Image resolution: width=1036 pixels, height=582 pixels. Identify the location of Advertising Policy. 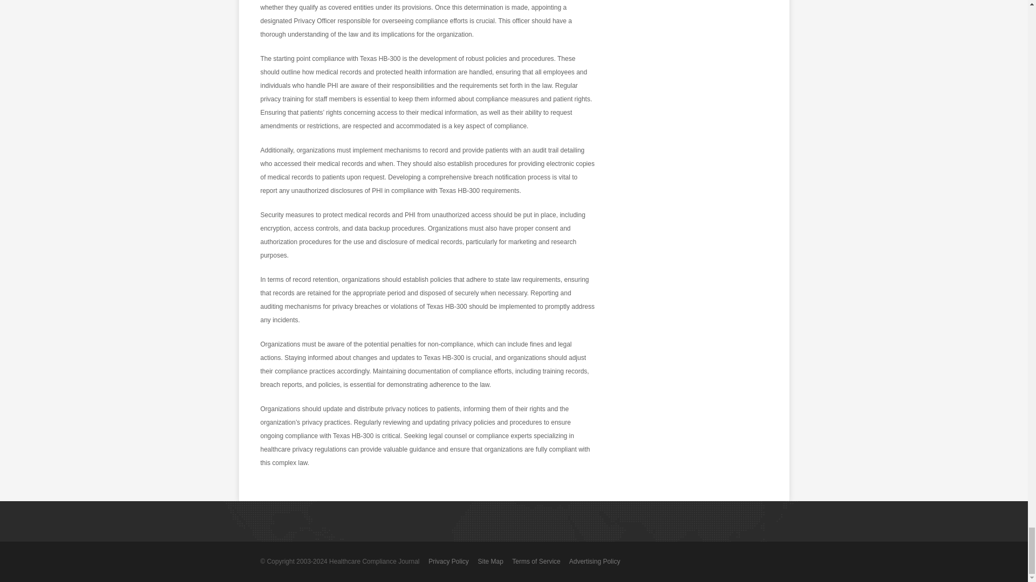
(595, 561).